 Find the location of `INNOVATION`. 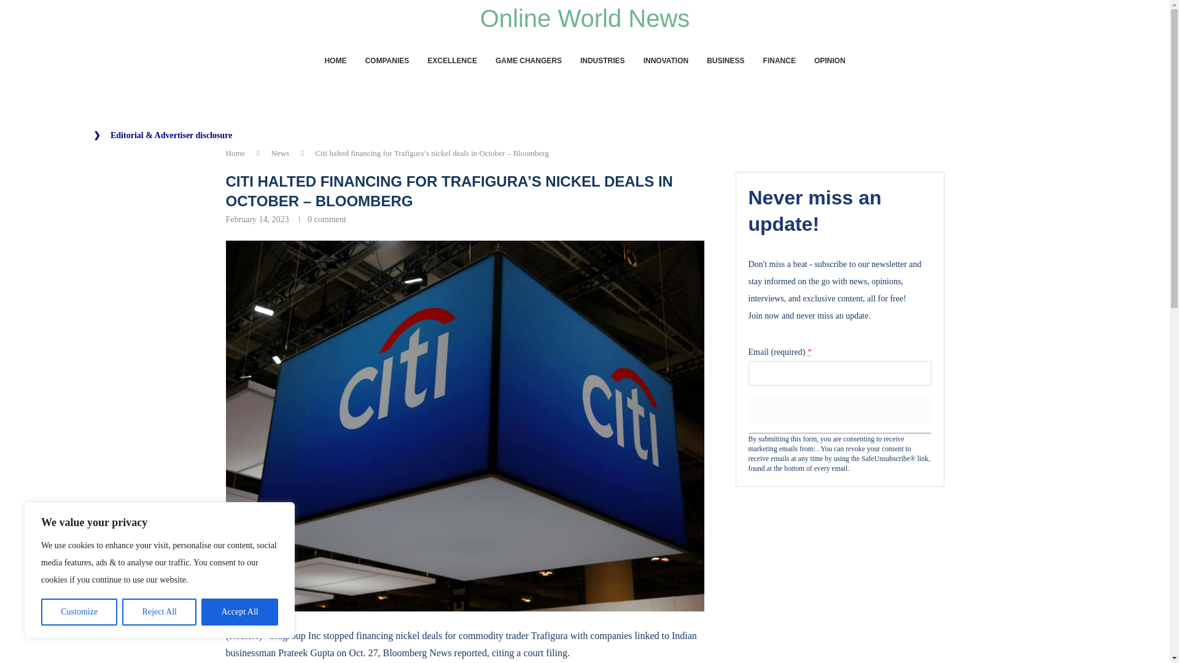

INNOVATION is located at coordinates (666, 61).